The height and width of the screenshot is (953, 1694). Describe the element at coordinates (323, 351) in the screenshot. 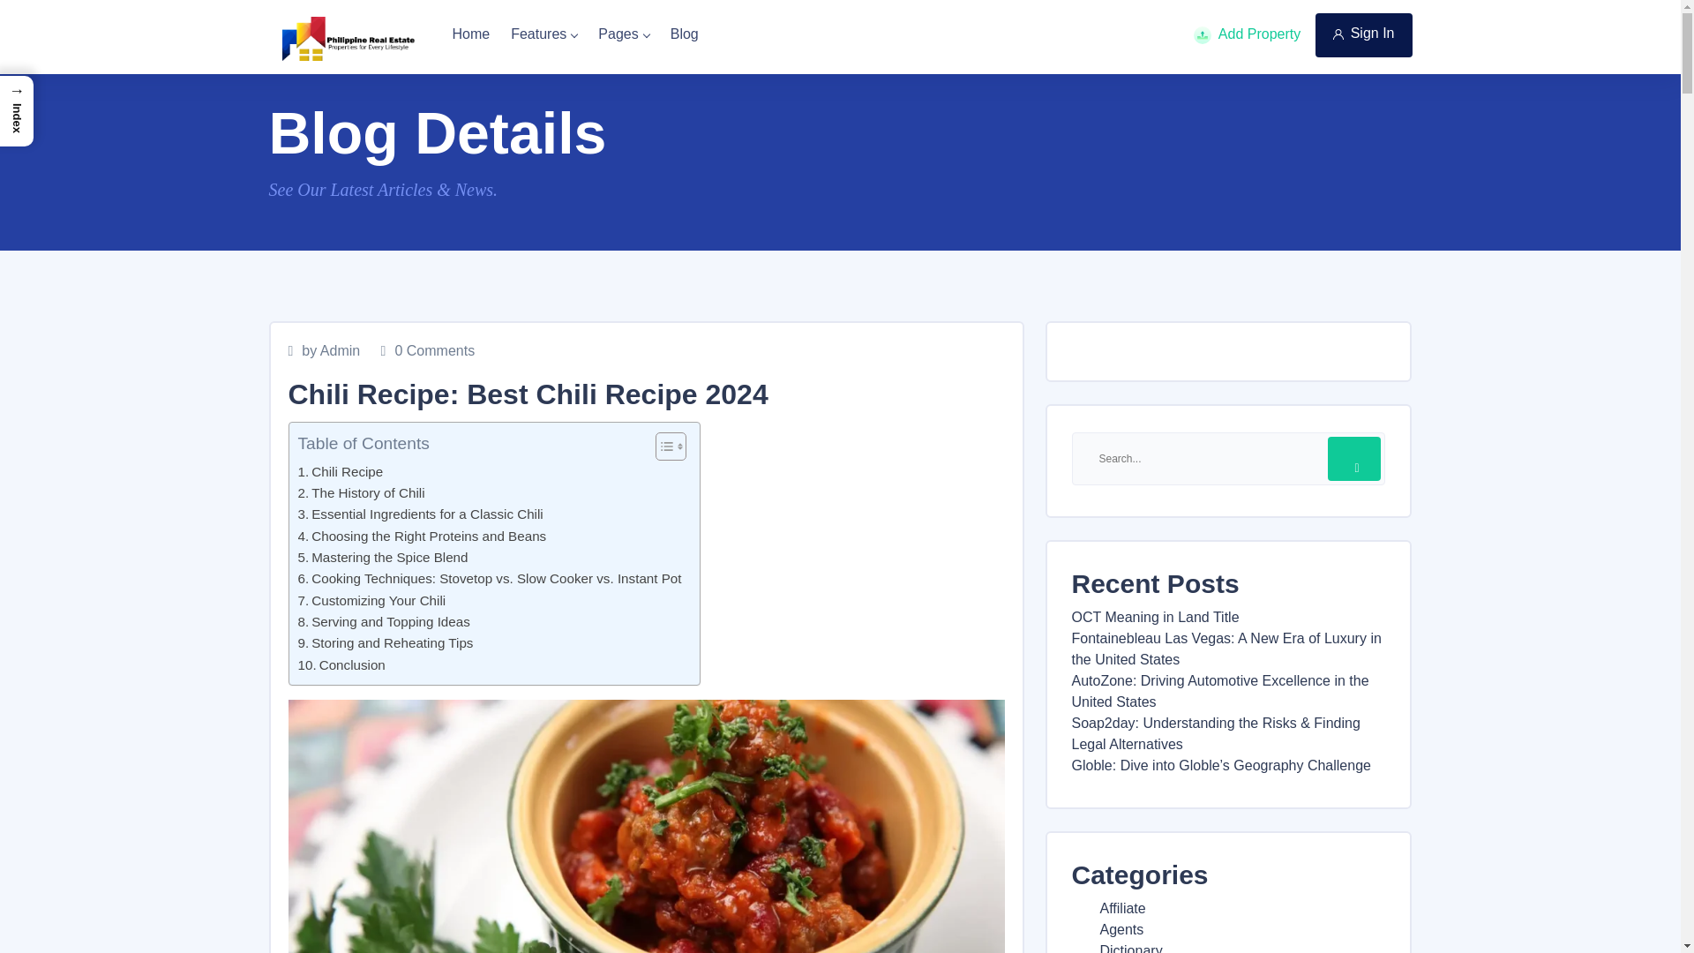

I see `by Admin` at that location.